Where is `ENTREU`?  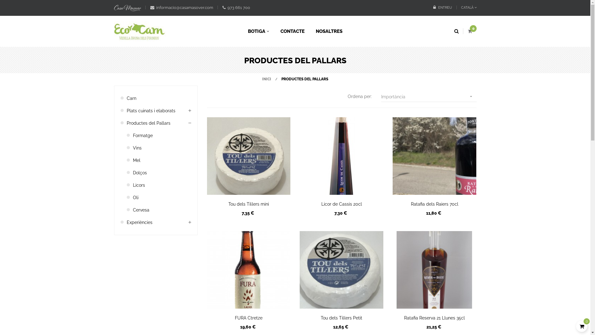
ENTREU is located at coordinates (442, 8).